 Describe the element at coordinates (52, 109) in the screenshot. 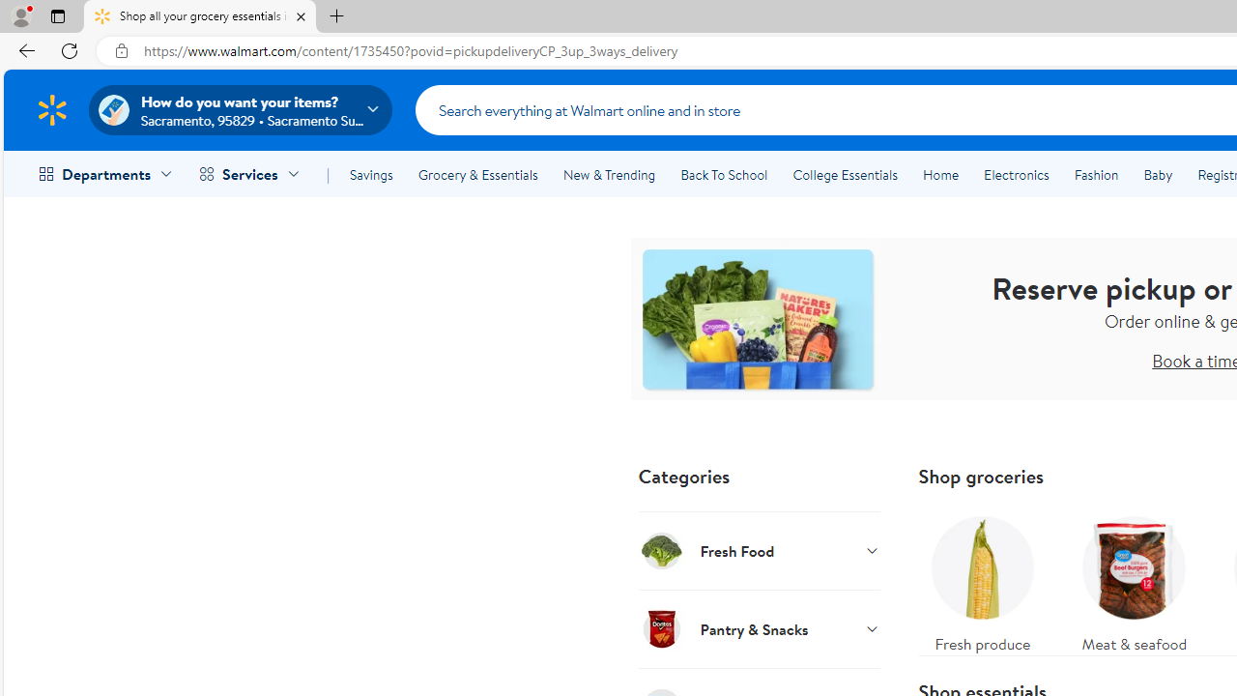

I see `Walmart Homepage` at that location.